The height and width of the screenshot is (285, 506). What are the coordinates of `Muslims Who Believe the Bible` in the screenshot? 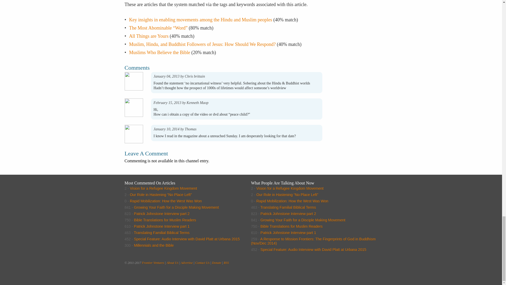 It's located at (159, 53).